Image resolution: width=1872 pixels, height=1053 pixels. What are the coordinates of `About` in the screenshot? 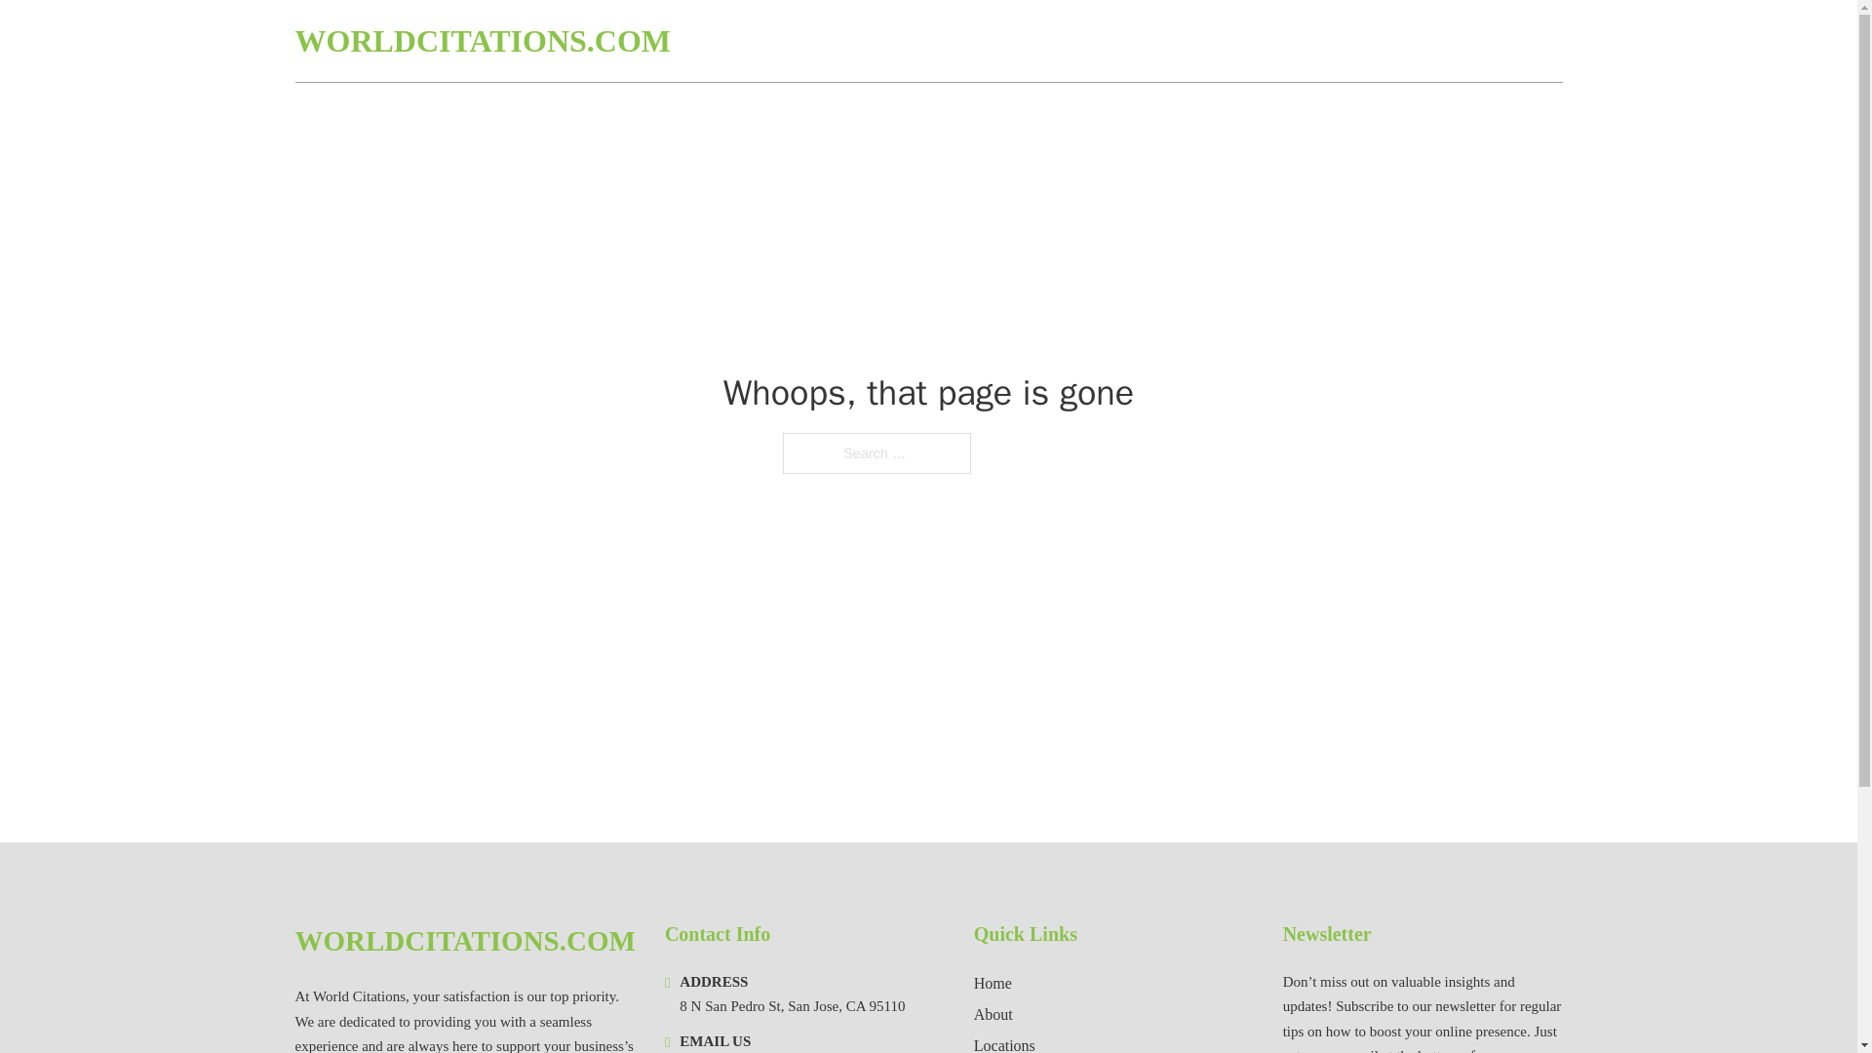 It's located at (993, 1014).